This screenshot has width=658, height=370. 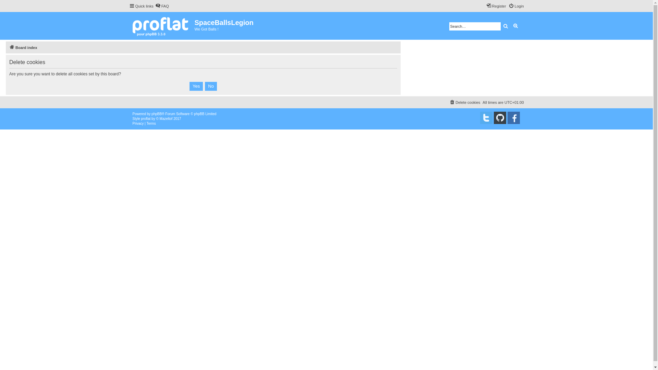 I want to click on Quick links, so click(x=141, y=6).